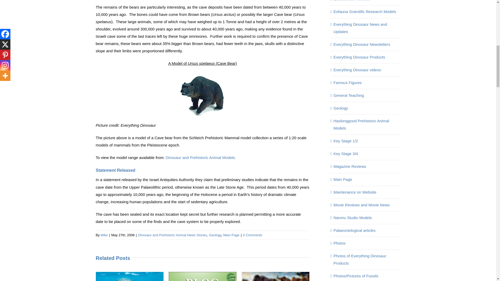 The image size is (500, 281). Describe the element at coordinates (201, 158) in the screenshot. I see `Dinosaur and Prehistoric Animal Models.` at that location.